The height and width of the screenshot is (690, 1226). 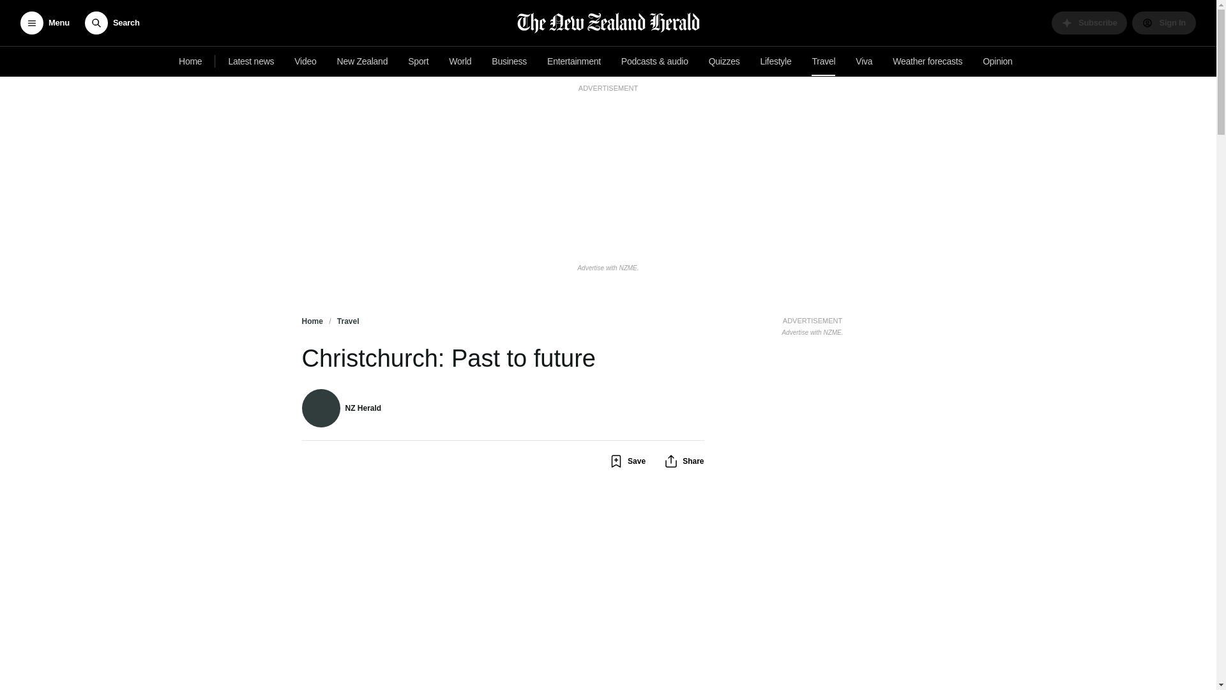 I want to click on Business, so click(x=510, y=61).